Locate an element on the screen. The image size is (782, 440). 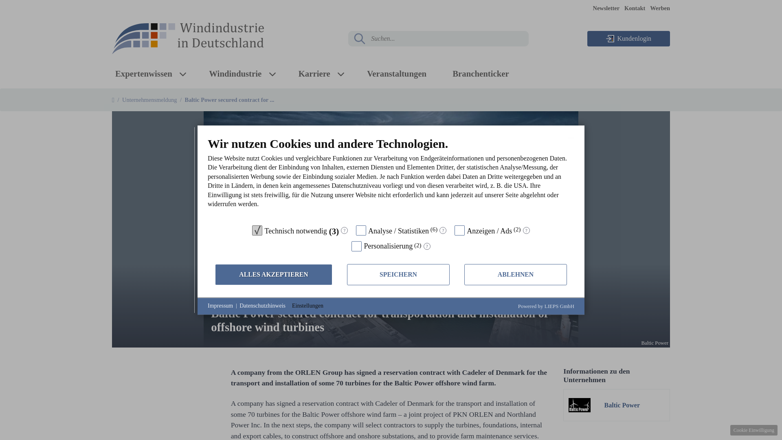
Details is located at coordinates (443, 231).